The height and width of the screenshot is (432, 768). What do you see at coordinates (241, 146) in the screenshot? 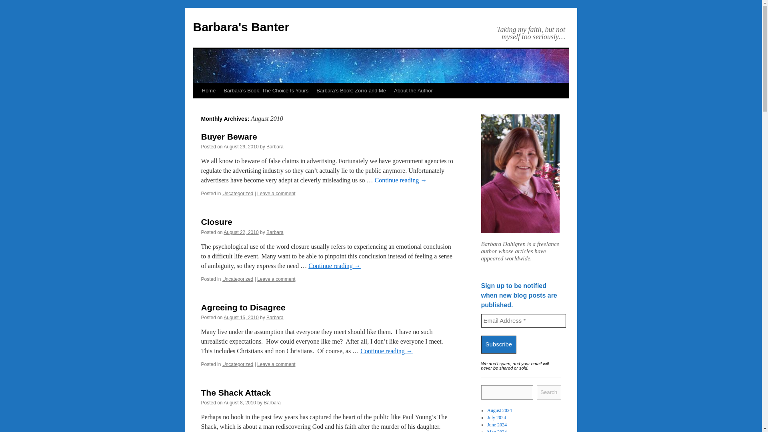
I see `11:31 pm` at bounding box center [241, 146].